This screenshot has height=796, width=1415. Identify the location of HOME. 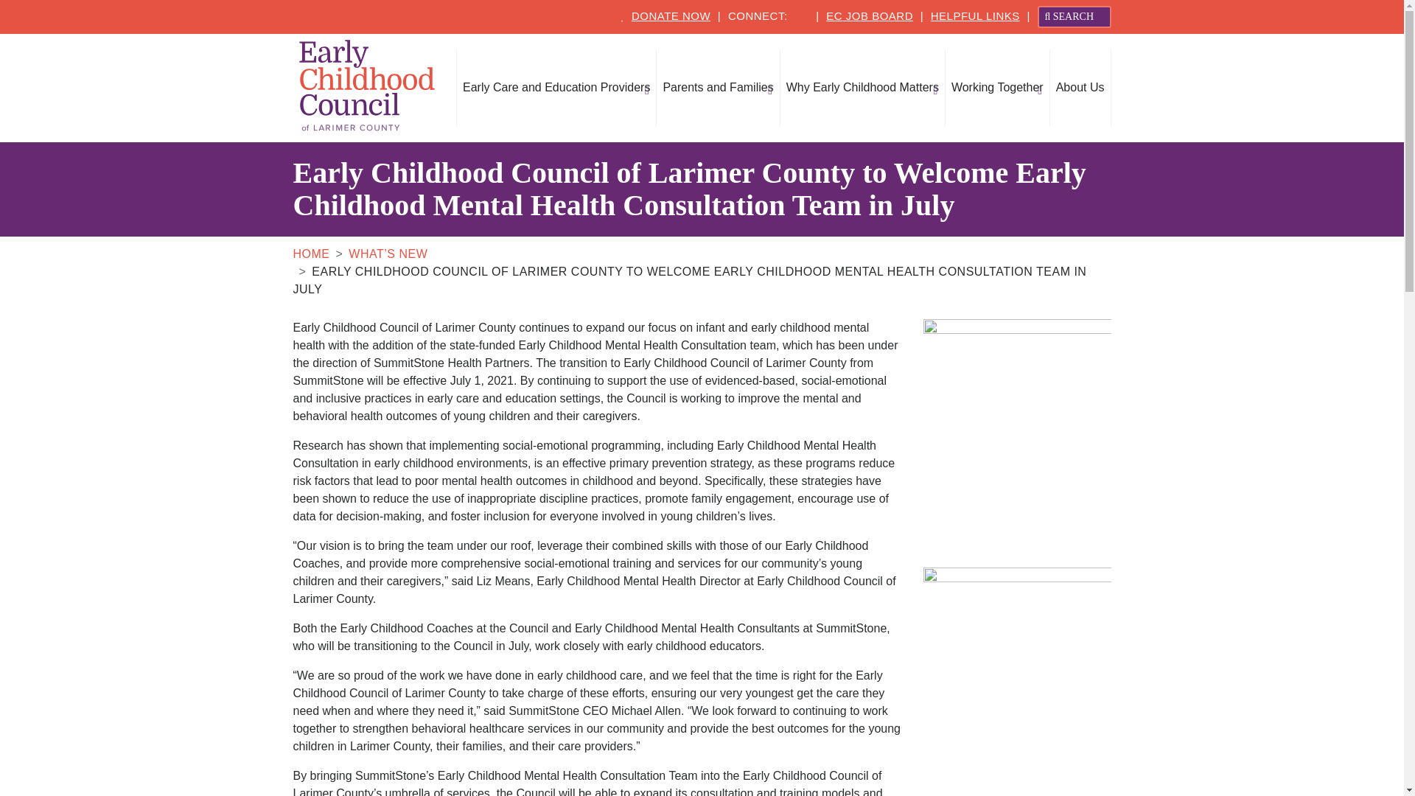
(311, 254).